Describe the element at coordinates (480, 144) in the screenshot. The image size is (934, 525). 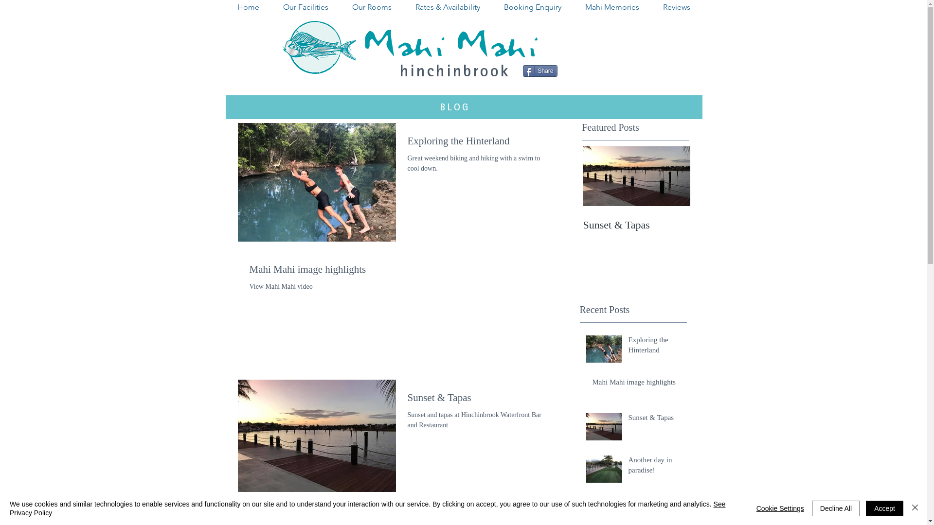
I see `Exploring the Hinterland` at that location.